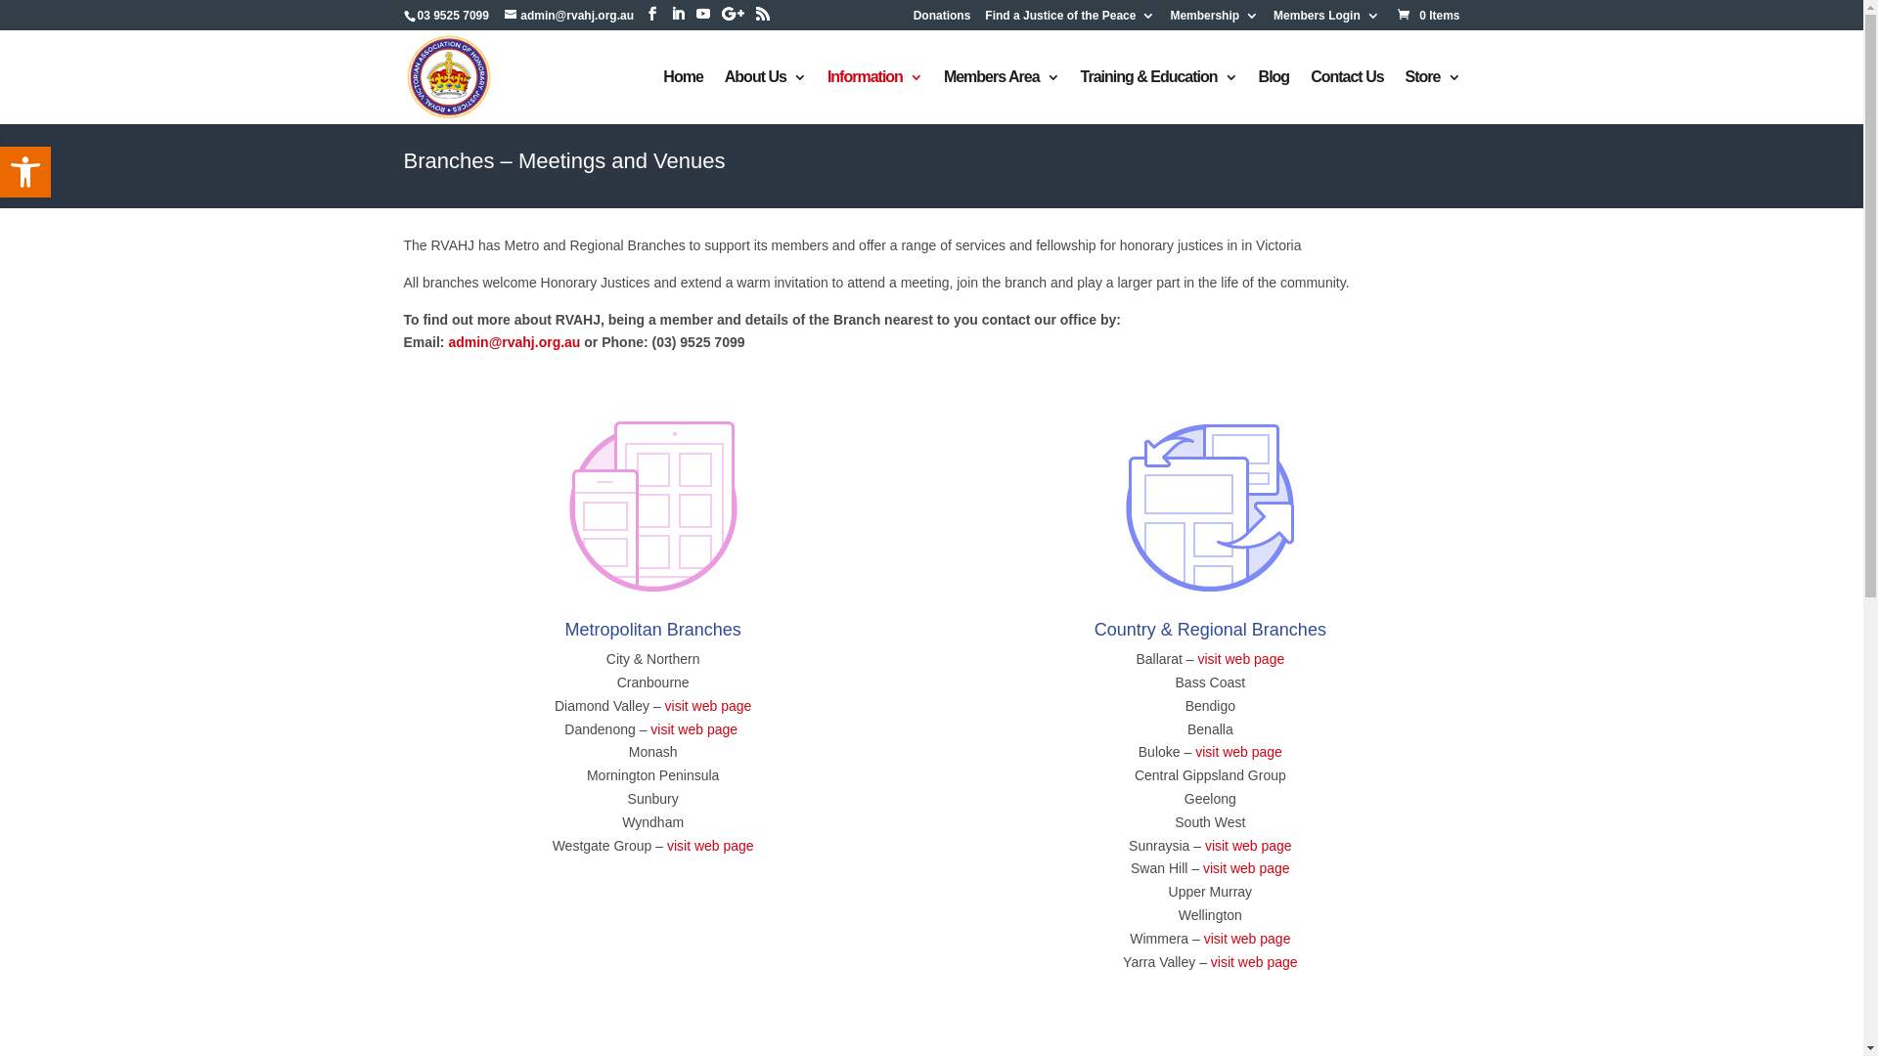  What do you see at coordinates (1248, 846) in the screenshot?
I see `visit web page` at bounding box center [1248, 846].